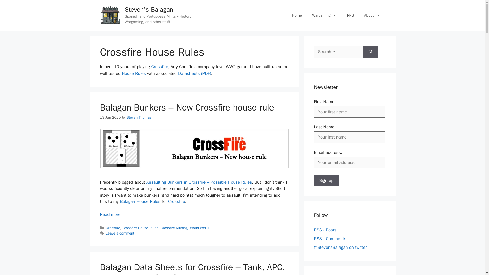  What do you see at coordinates (139, 117) in the screenshot?
I see `View all posts by Steven Thomas` at bounding box center [139, 117].